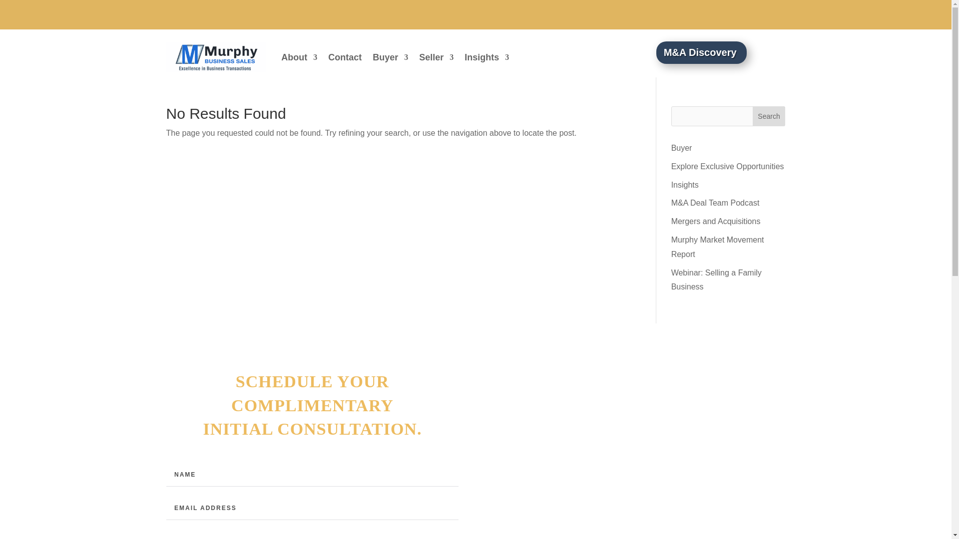  I want to click on Seller, so click(437, 57).